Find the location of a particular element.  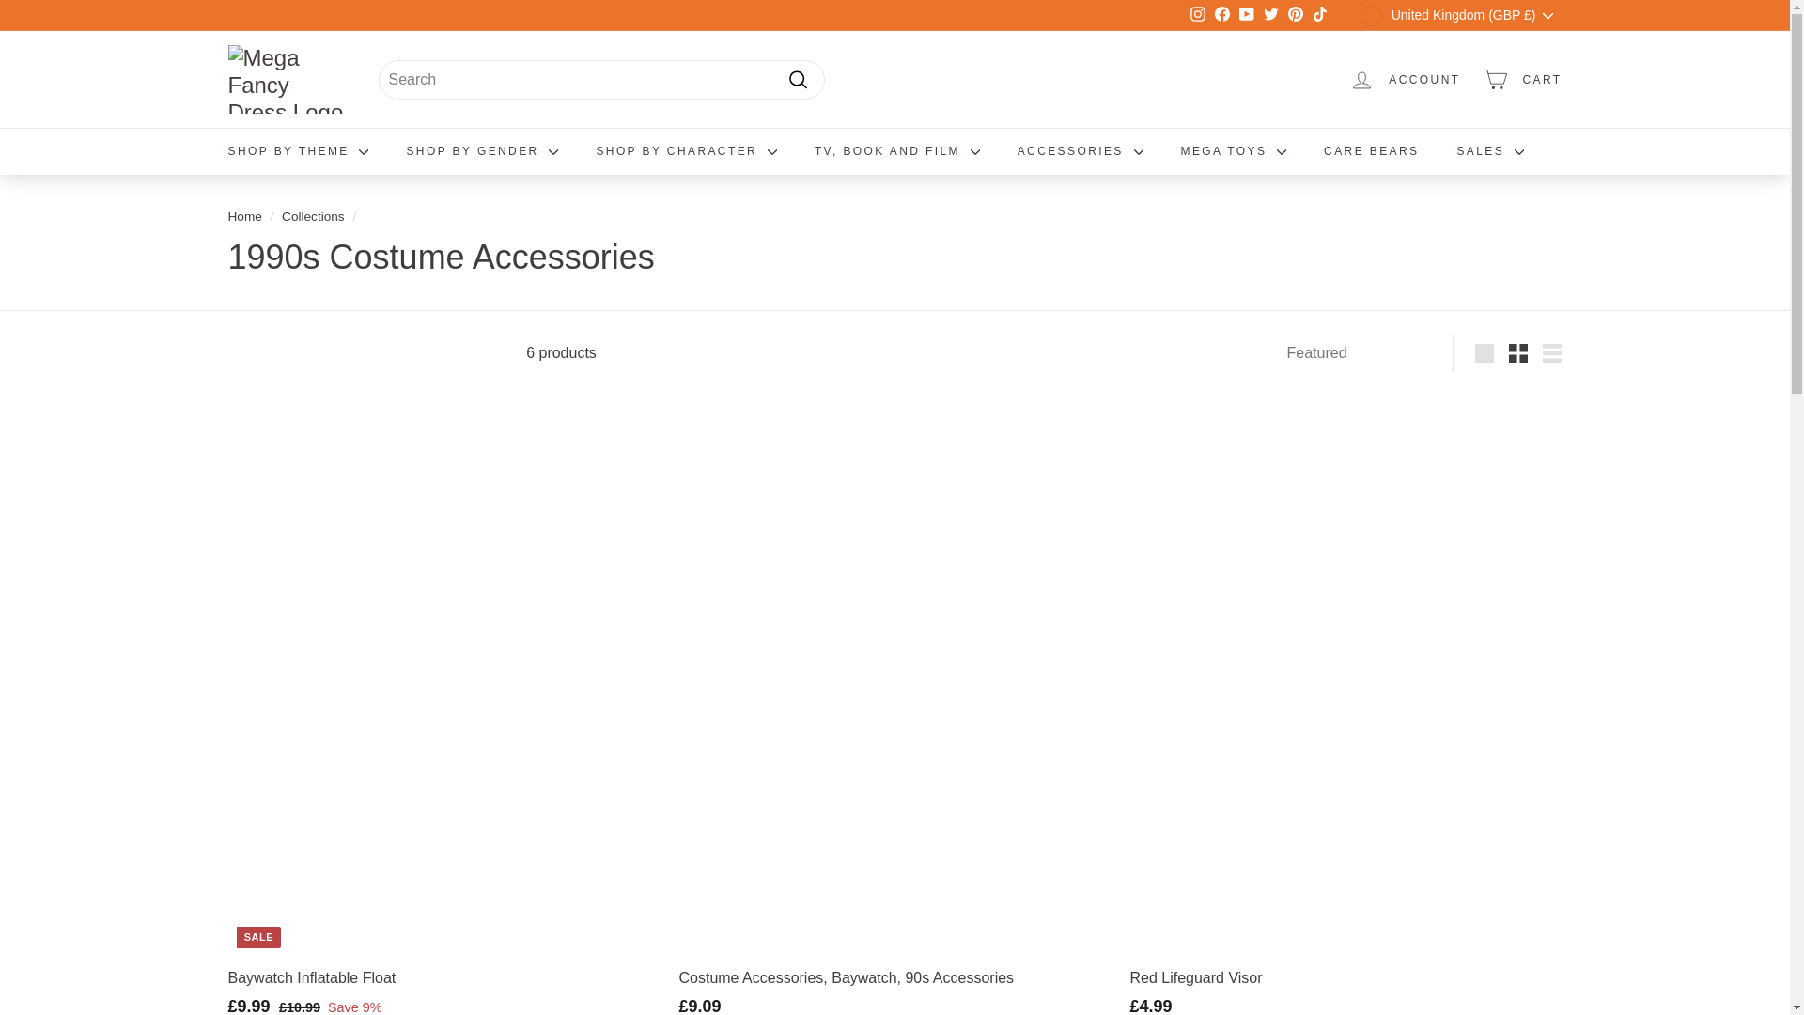

Small is located at coordinates (1517, 353).